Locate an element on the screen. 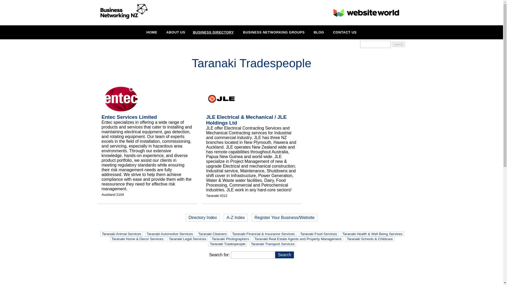  Taranaki Cleaners is located at coordinates (212, 234).